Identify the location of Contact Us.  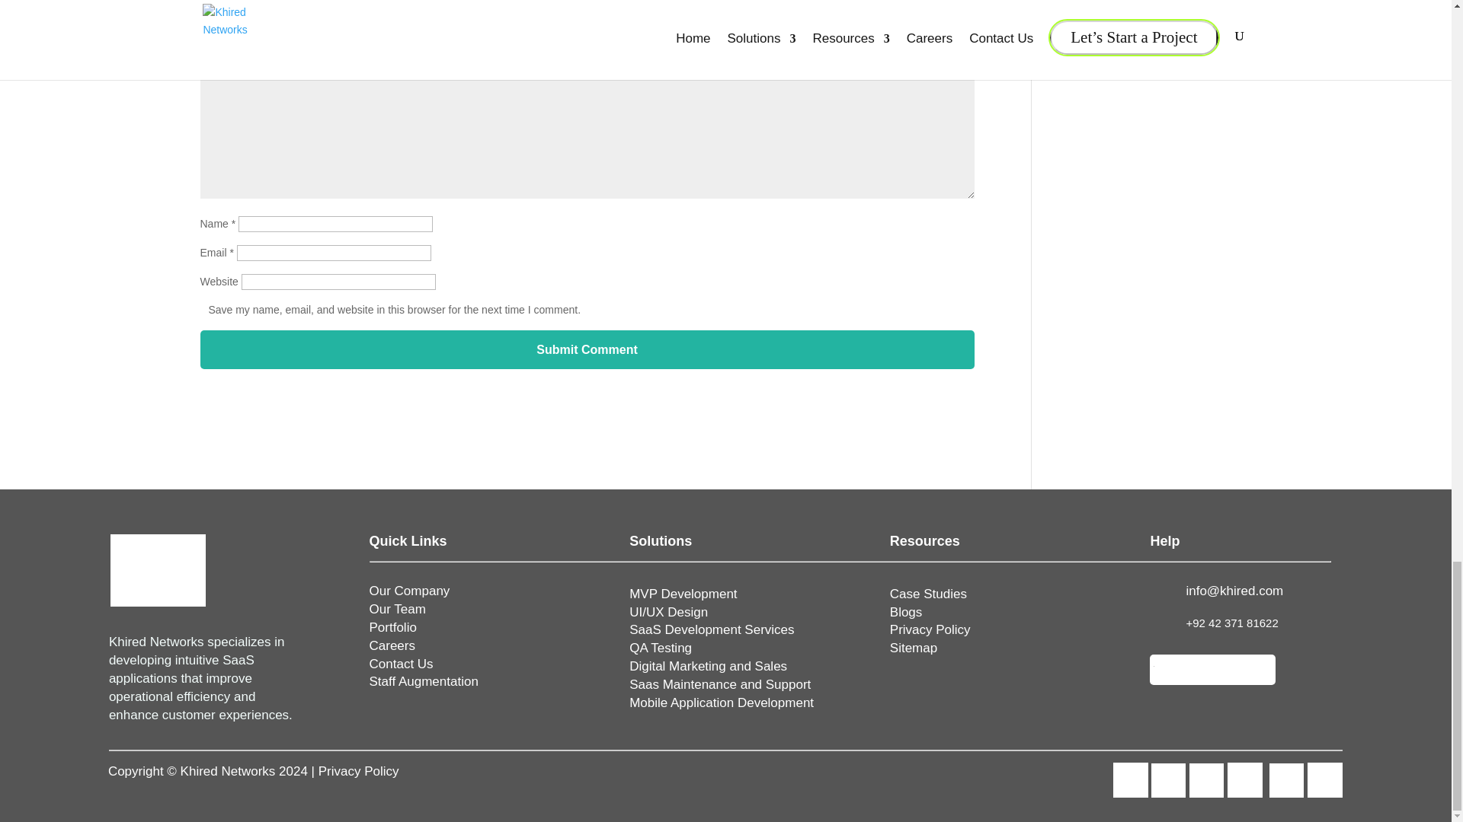
(401, 664).